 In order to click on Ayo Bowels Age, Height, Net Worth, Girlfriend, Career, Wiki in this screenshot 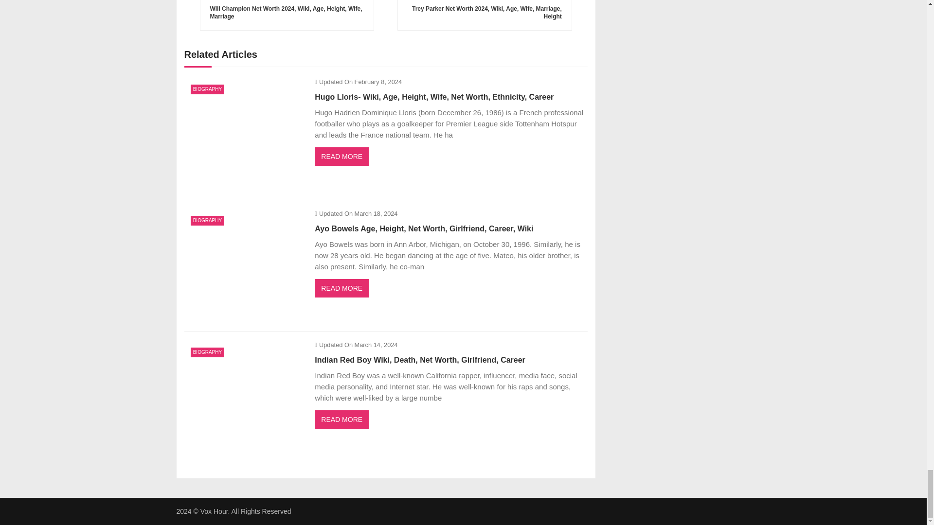, I will do `click(244, 266)`.